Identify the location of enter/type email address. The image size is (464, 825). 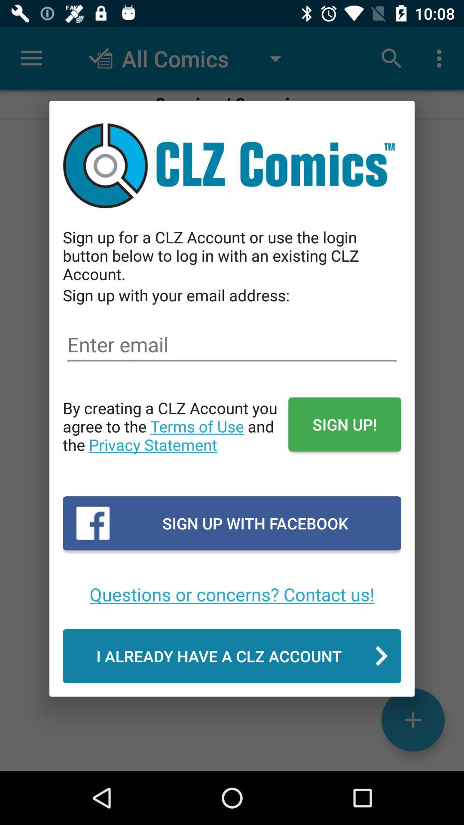
(232, 345).